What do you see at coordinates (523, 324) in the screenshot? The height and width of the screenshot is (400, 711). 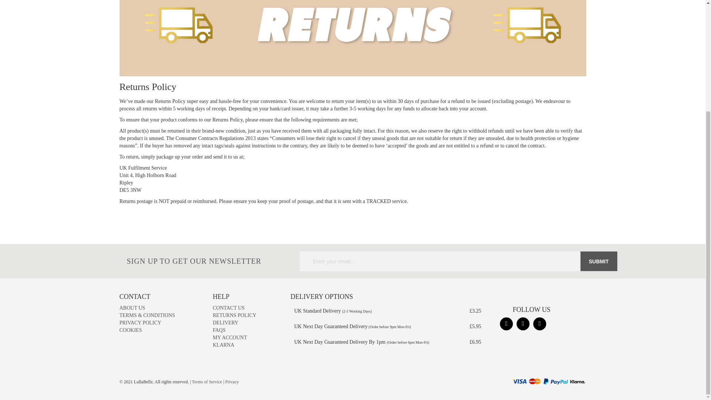 I see `YouTube` at bounding box center [523, 324].